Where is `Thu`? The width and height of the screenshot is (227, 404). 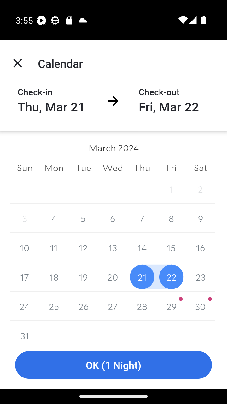 Thu is located at coordinates (142, 167).